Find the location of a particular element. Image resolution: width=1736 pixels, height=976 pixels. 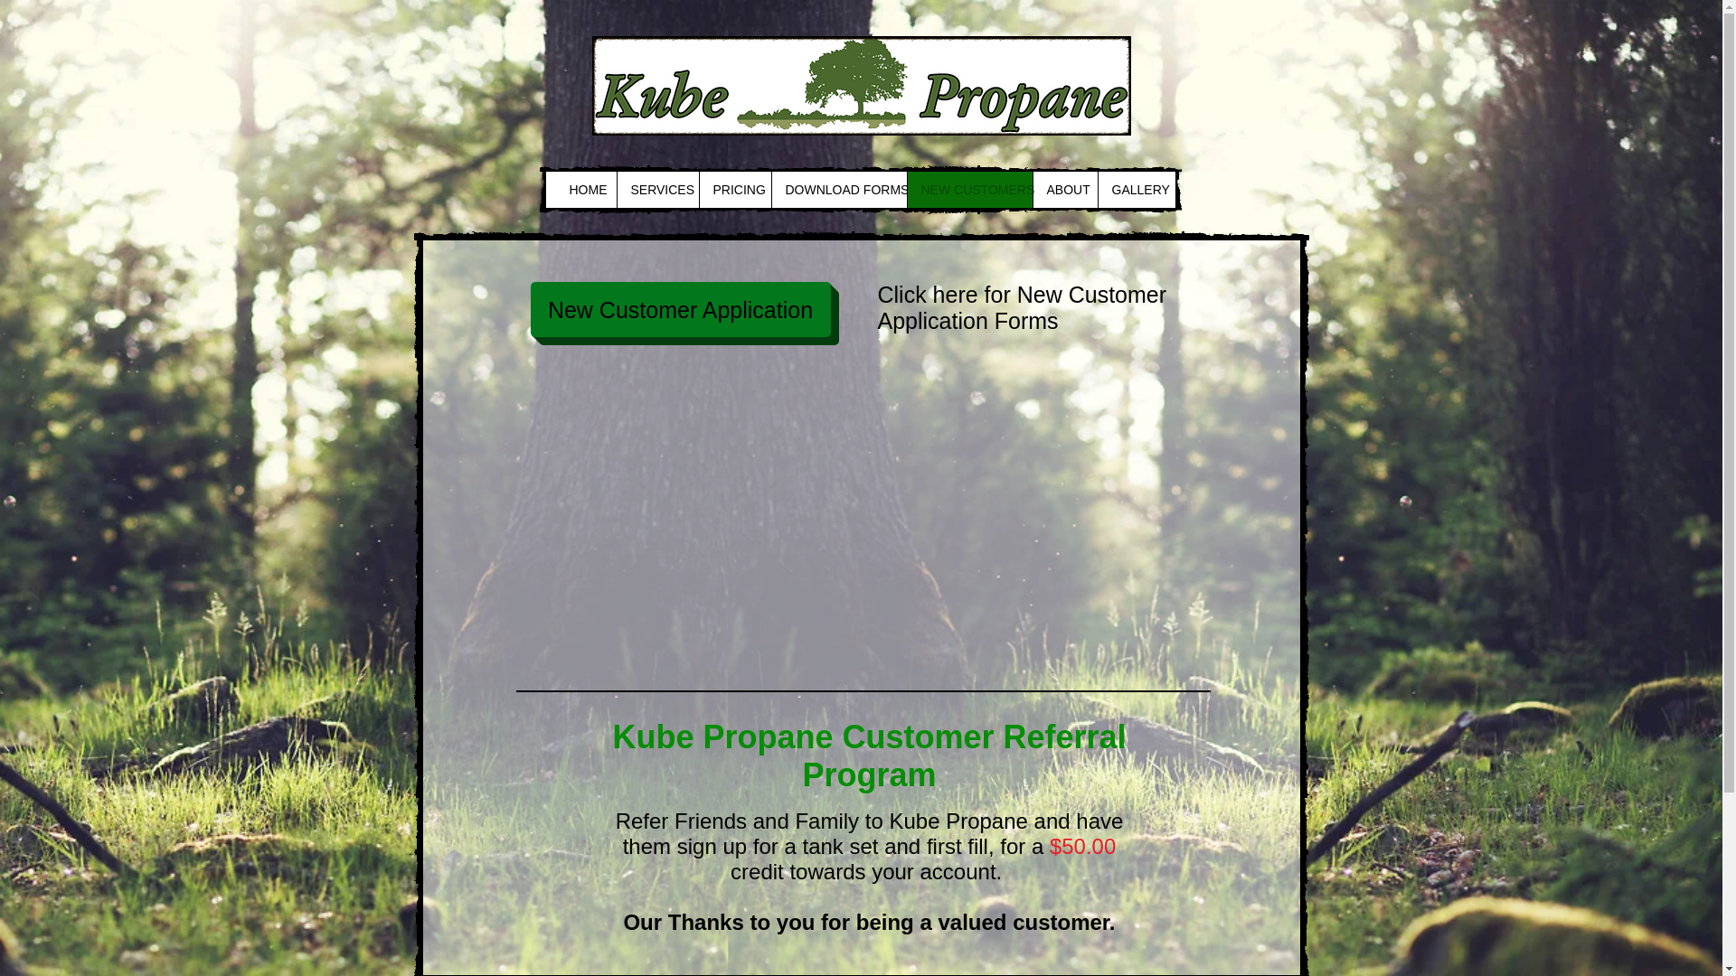

DOWNLOAD FORMS is located at coordinates (838, 190).